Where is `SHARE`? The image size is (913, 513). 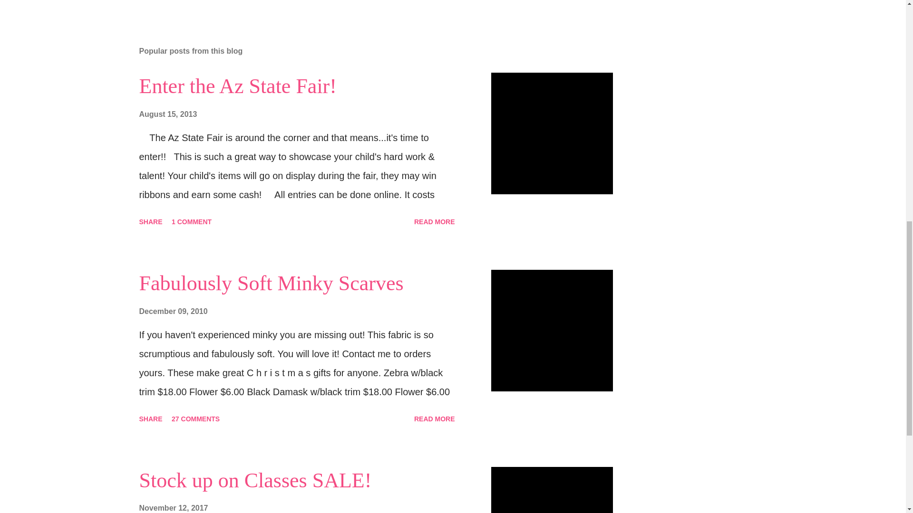 SHARE is located at coordinates (150, 221).